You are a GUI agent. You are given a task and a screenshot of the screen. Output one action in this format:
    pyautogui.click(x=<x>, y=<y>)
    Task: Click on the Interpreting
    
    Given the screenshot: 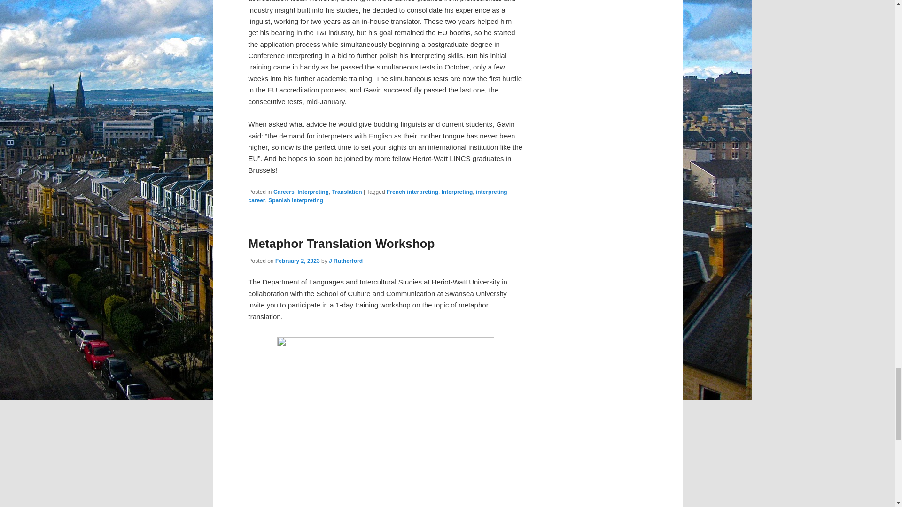 What is the action you would take?
    pyautogui.click(x=457, y=192)
    